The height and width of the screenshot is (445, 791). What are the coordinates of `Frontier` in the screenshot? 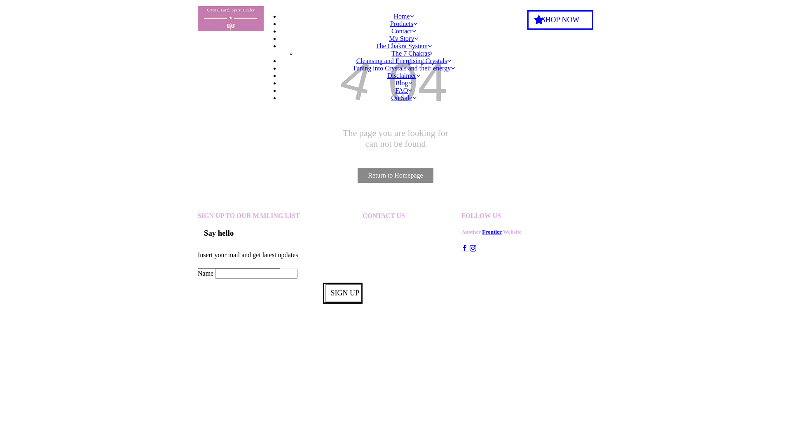 It's located at (492, 232).